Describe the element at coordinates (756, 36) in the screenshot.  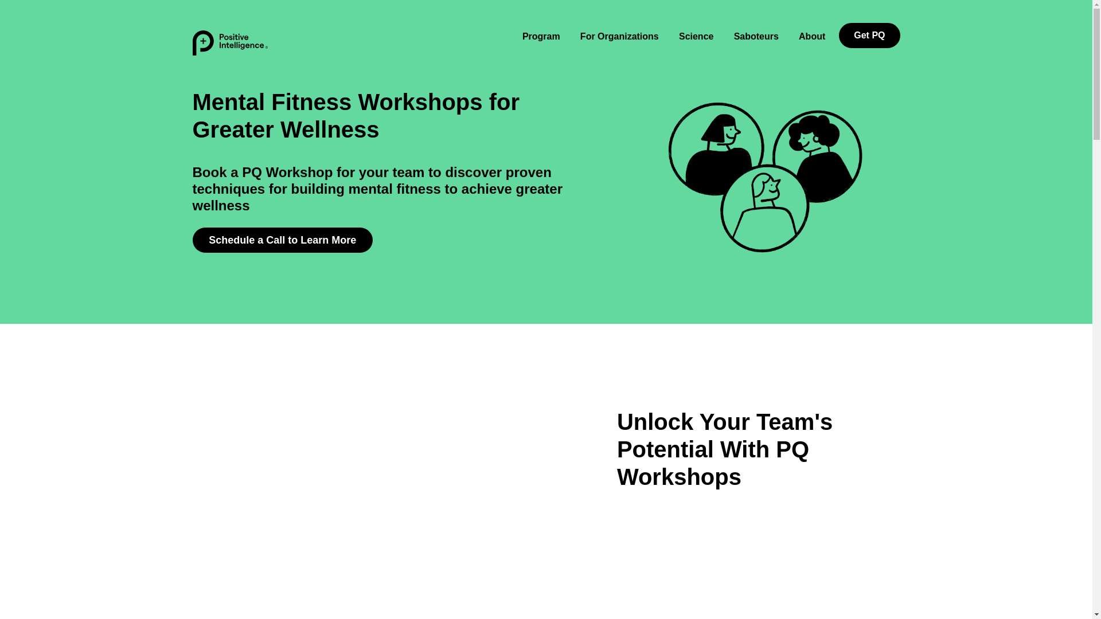
I see `Saboteurs` at that location.